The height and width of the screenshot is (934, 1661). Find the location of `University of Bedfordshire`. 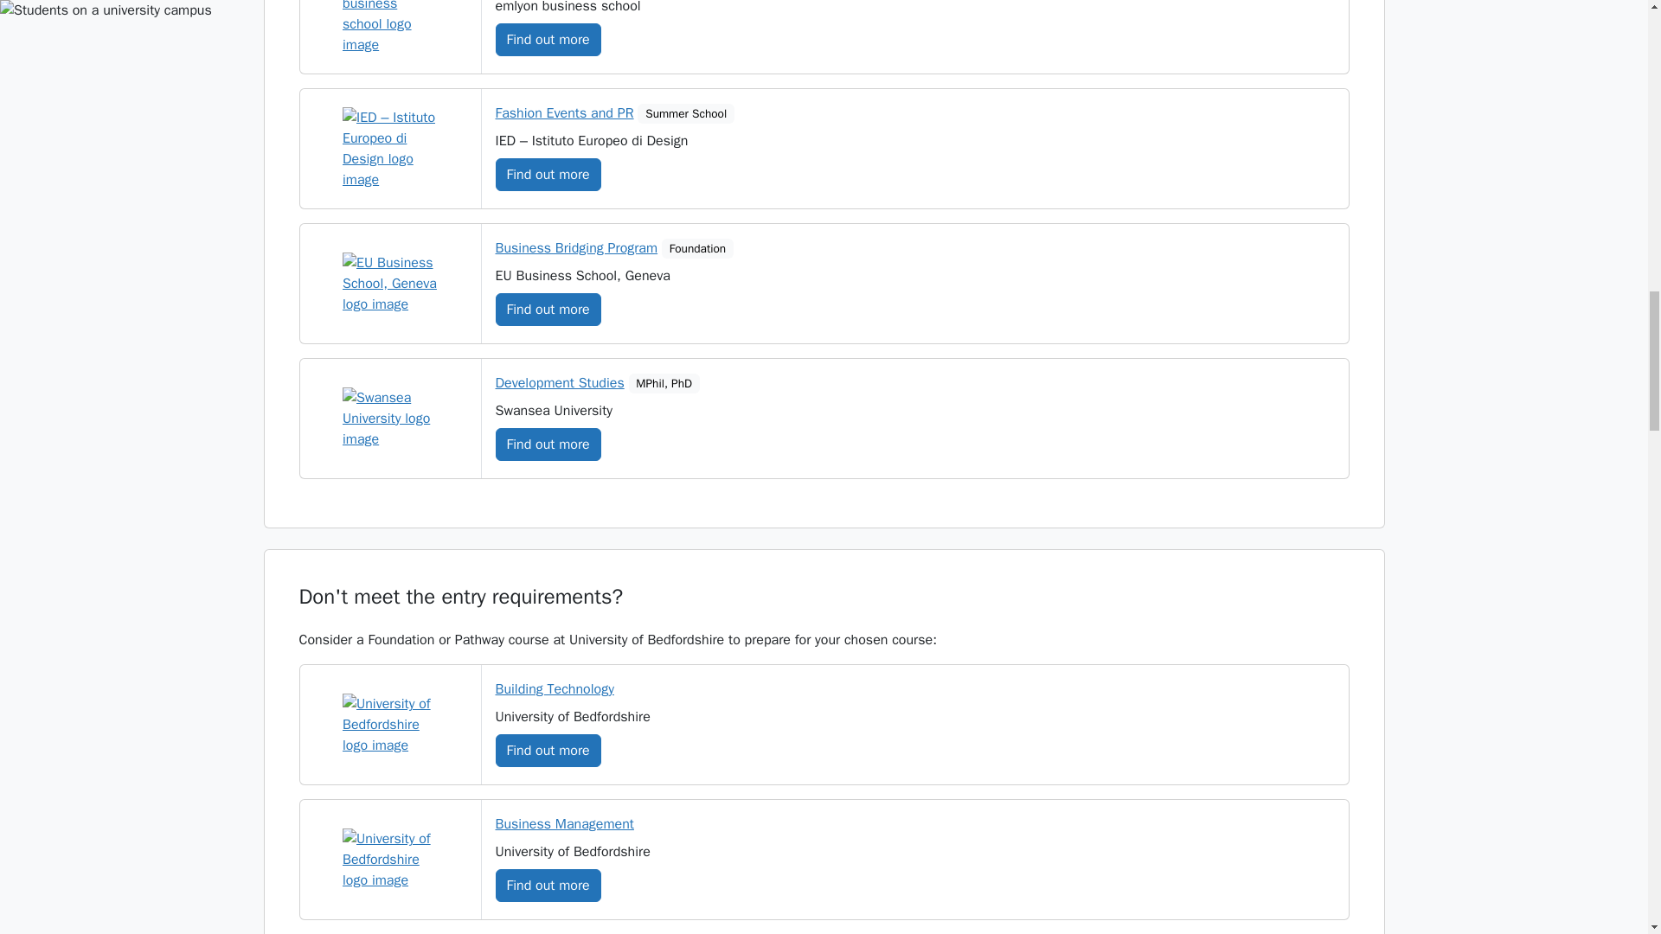

University of Bedfordshire is located at coordinates (389, 725).